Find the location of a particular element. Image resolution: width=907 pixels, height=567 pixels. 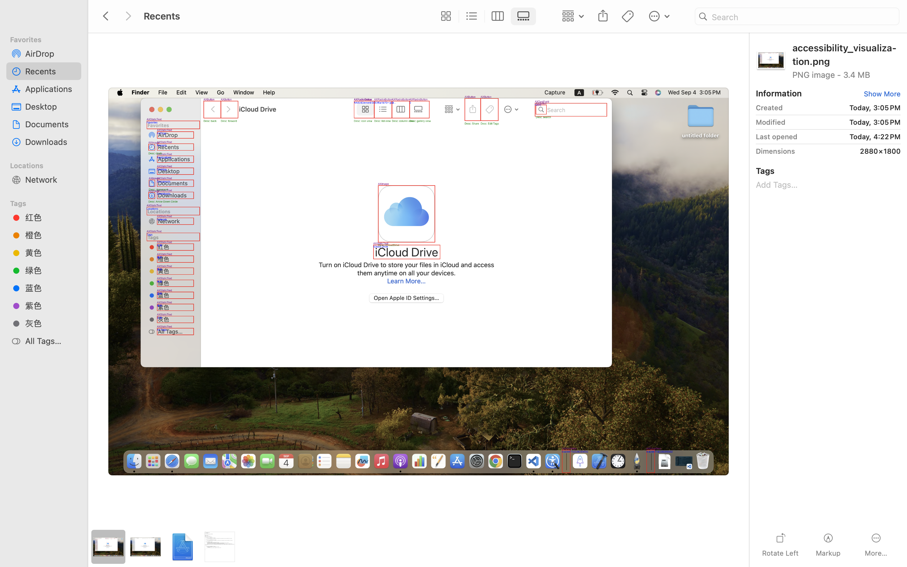

Locations is located at coordinates (48, 165).